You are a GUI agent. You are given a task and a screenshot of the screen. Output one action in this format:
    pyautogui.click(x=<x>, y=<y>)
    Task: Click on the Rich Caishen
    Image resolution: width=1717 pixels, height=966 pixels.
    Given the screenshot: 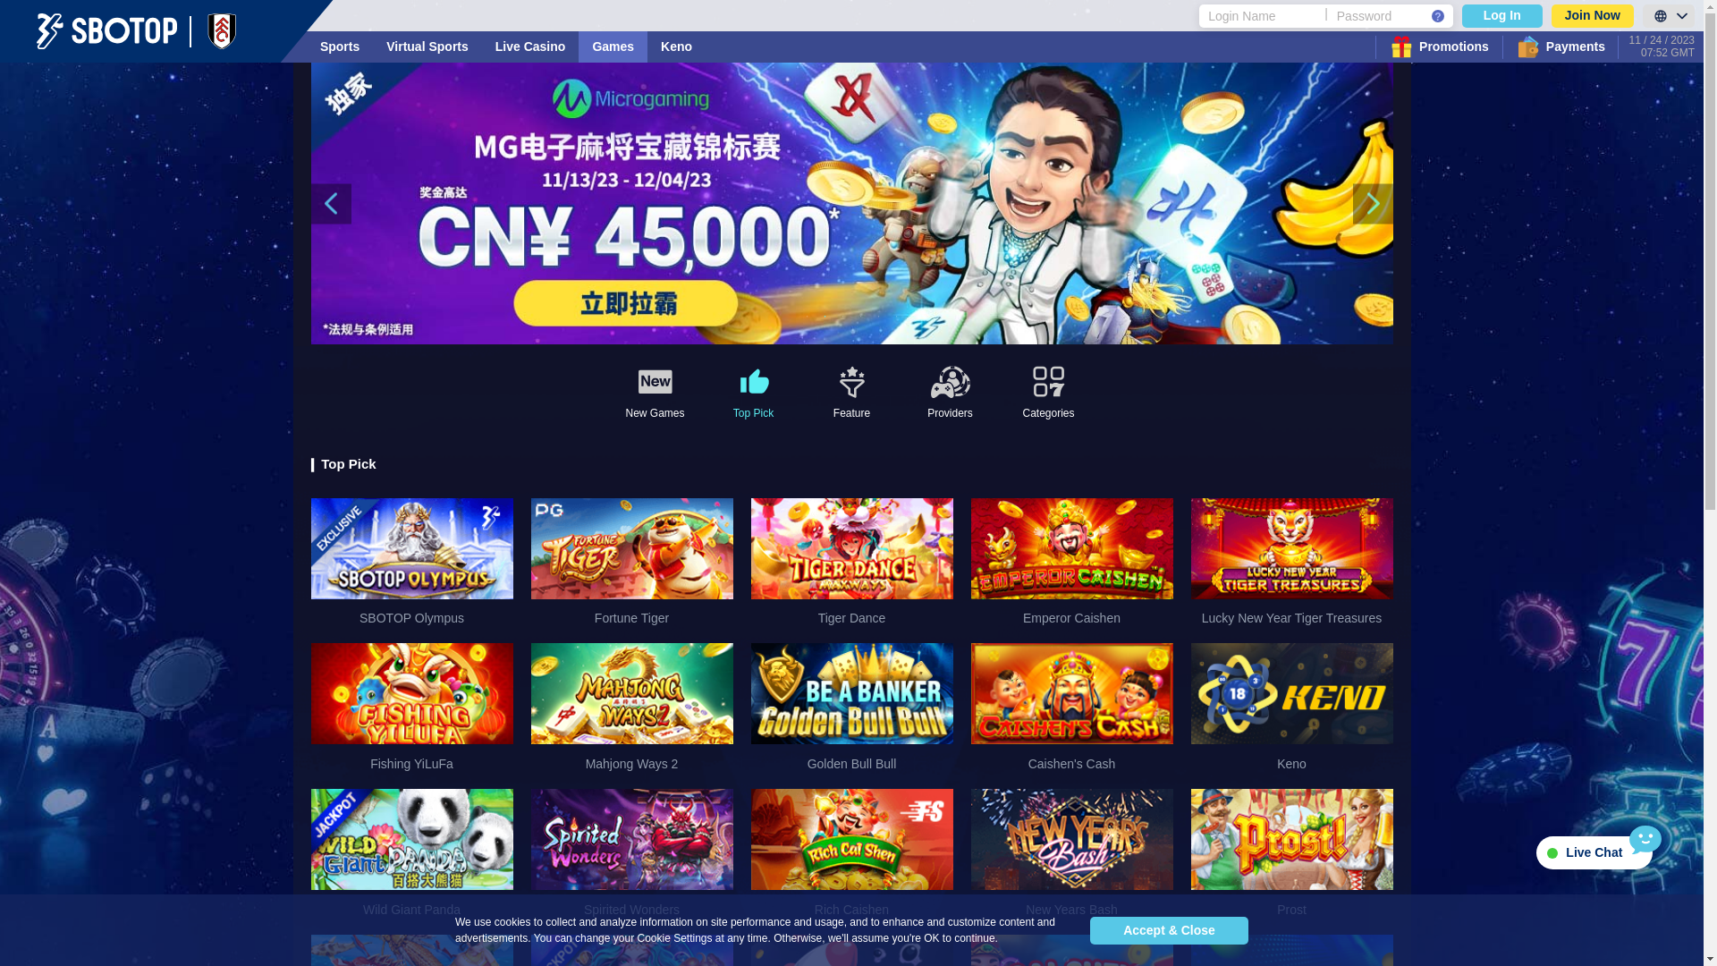 What is the action you would take?
    pyautogui.click(x=852, y=859)
    